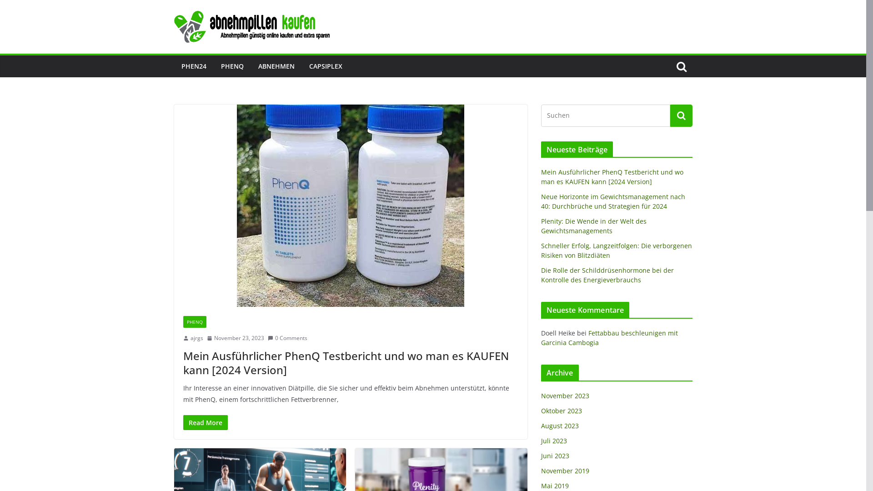 The image size is (873, 491). Describe the element at coordinates (287, 338) in the screenshot. I see `0 Comments` at that location.